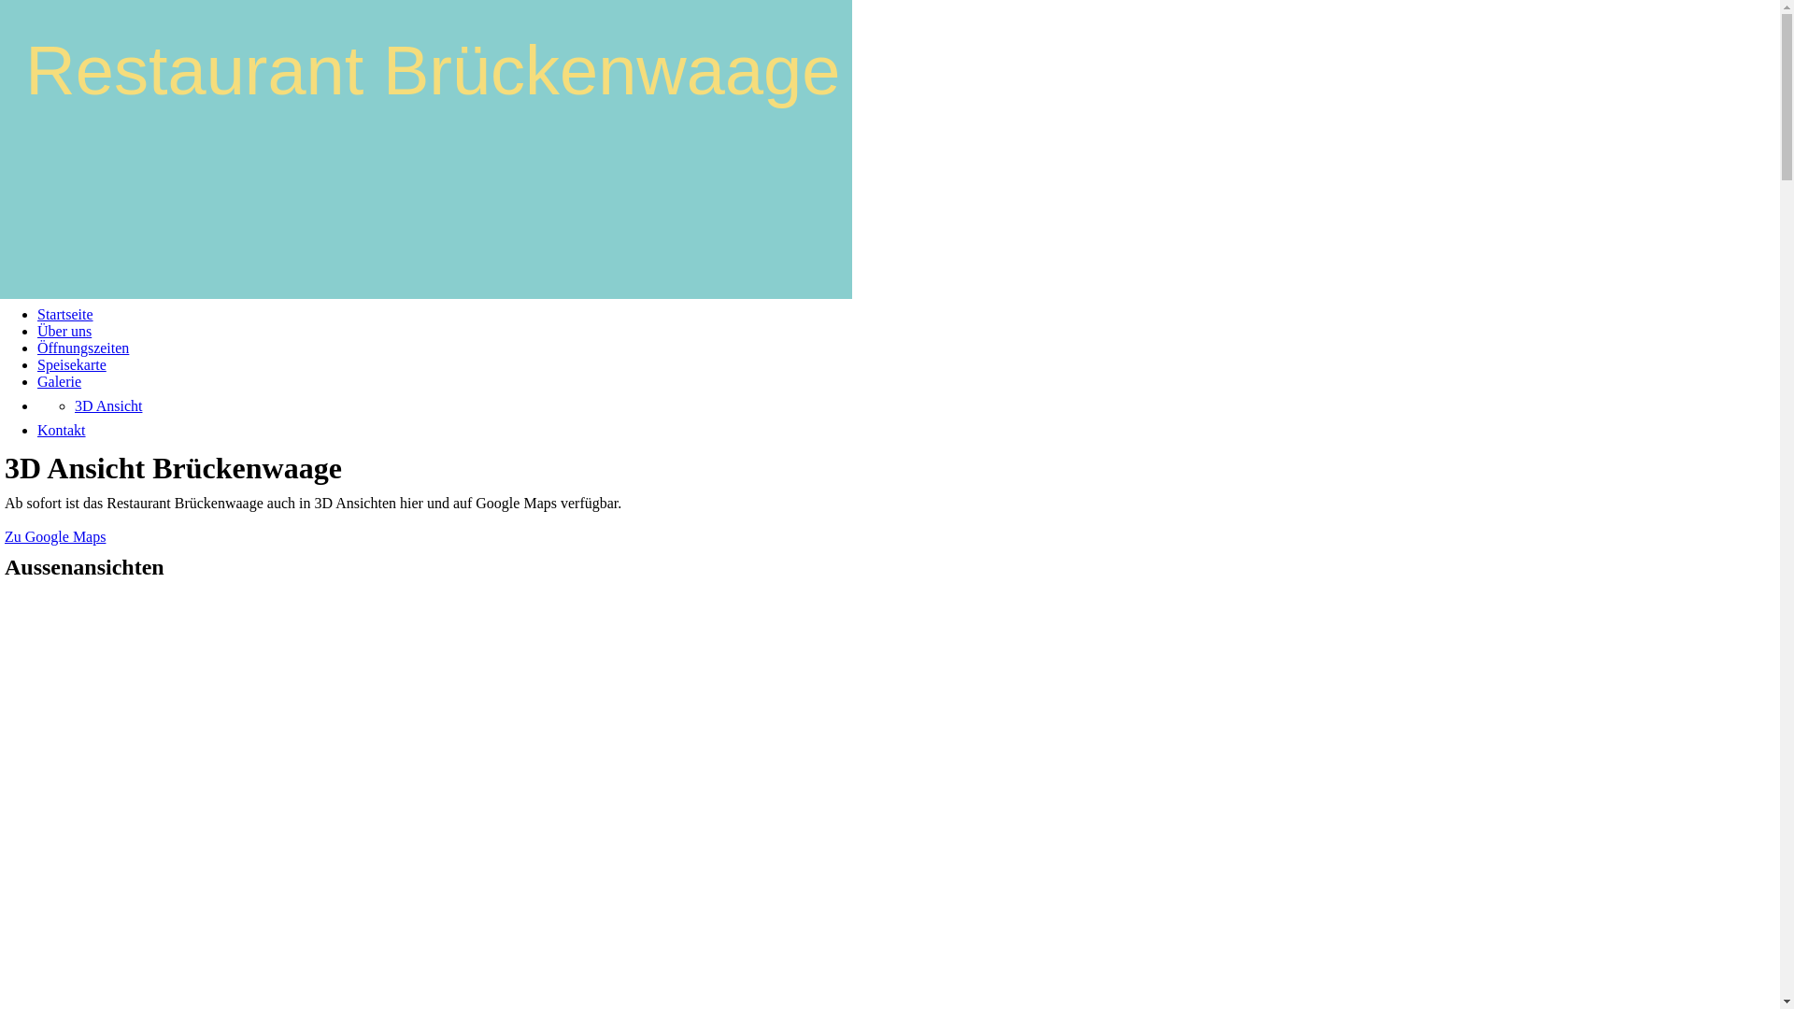 This screenshot has height=1009, width=1794. I want to click on Kontakt, so click(62, 430).